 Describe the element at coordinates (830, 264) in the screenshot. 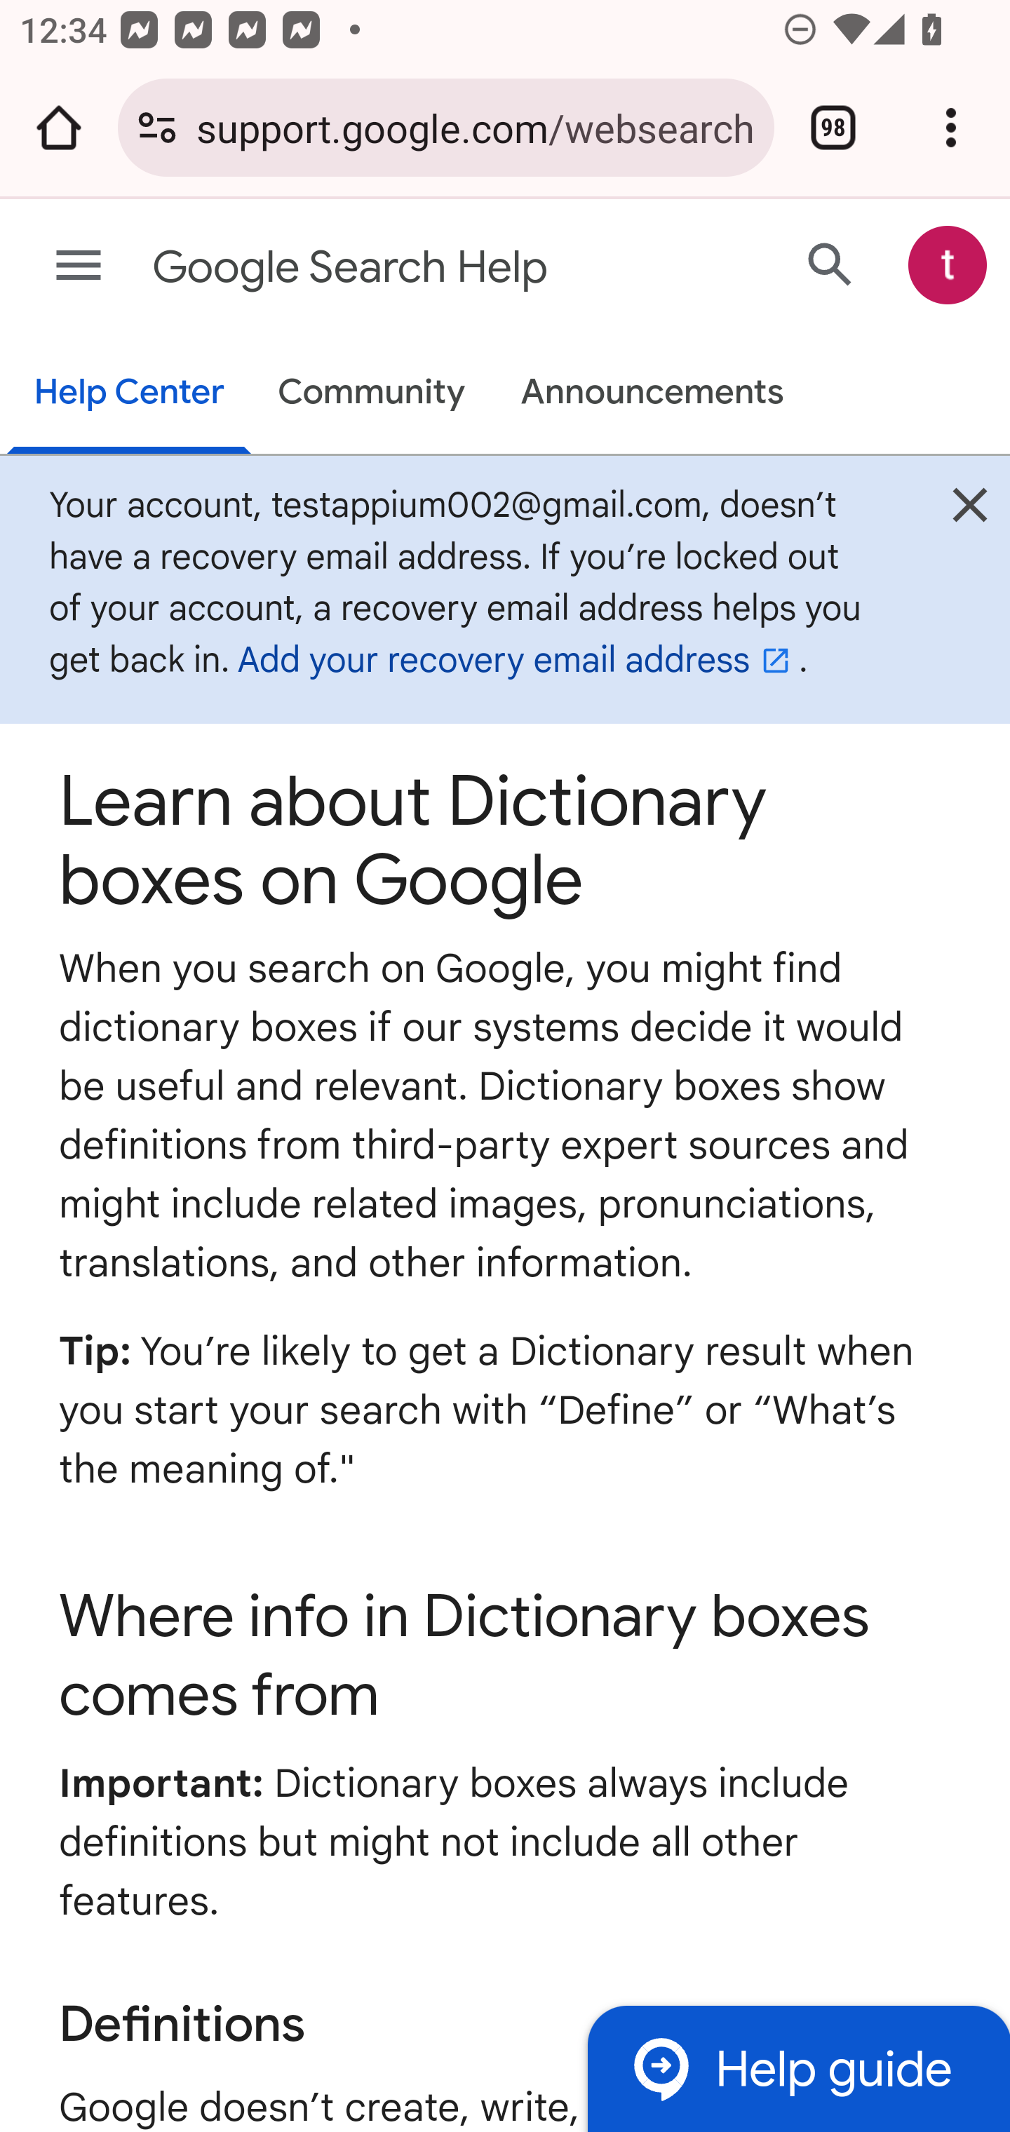

I see `Search Help Center` at that location.